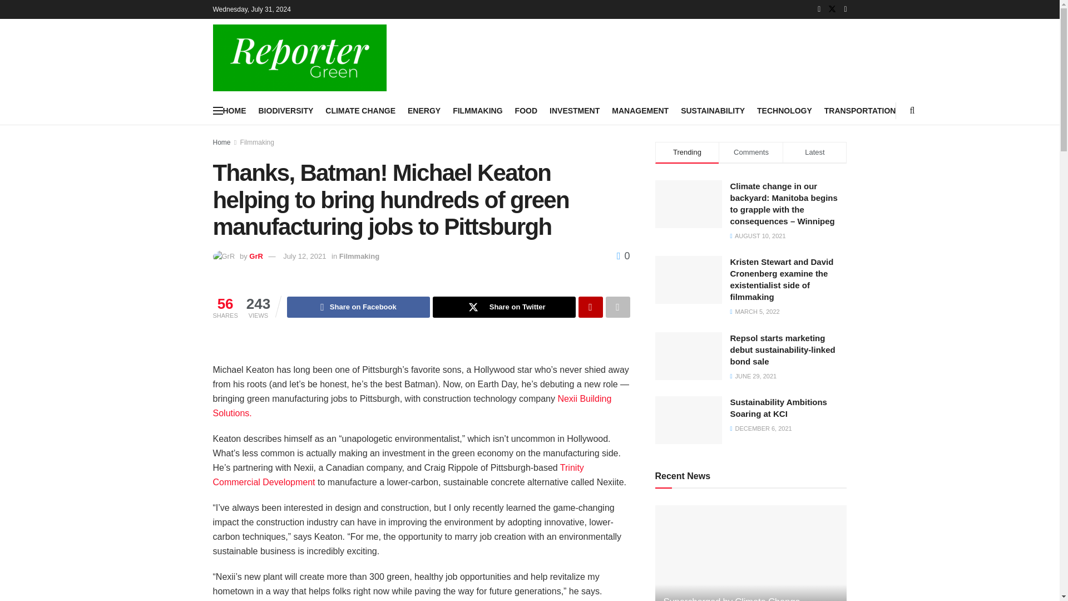 The width and height of the screenshot is (1068, 601). I want to click on HOME, so click(234, 110).